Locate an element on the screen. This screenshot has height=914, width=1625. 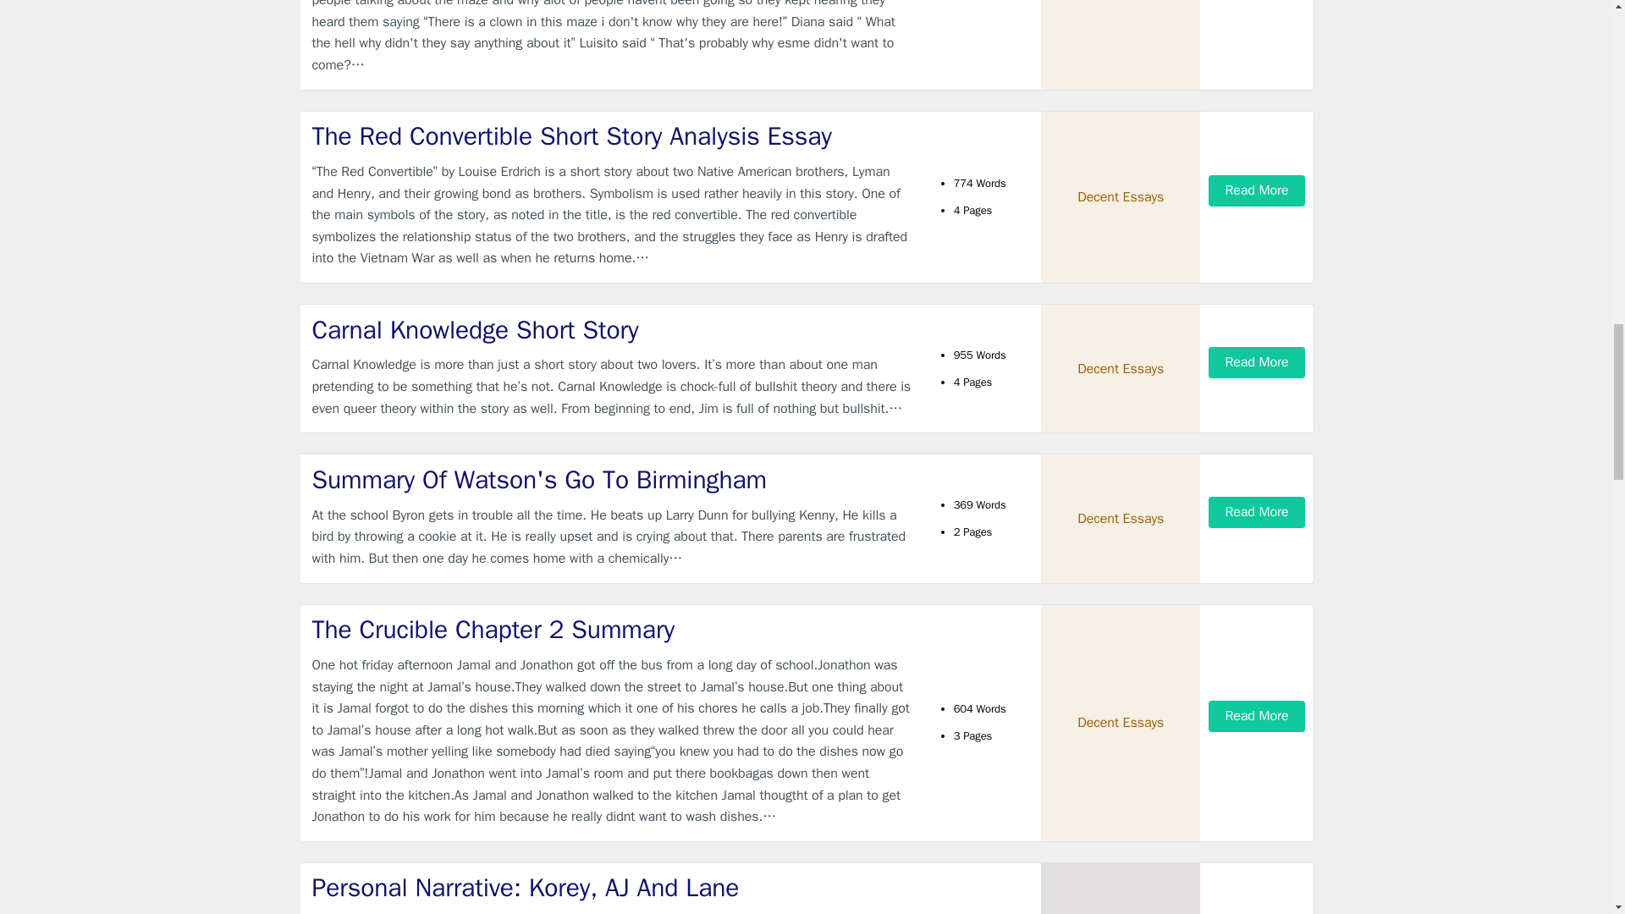
The Crucible Chapter 2 Summary is located at coordinates (613, 630).